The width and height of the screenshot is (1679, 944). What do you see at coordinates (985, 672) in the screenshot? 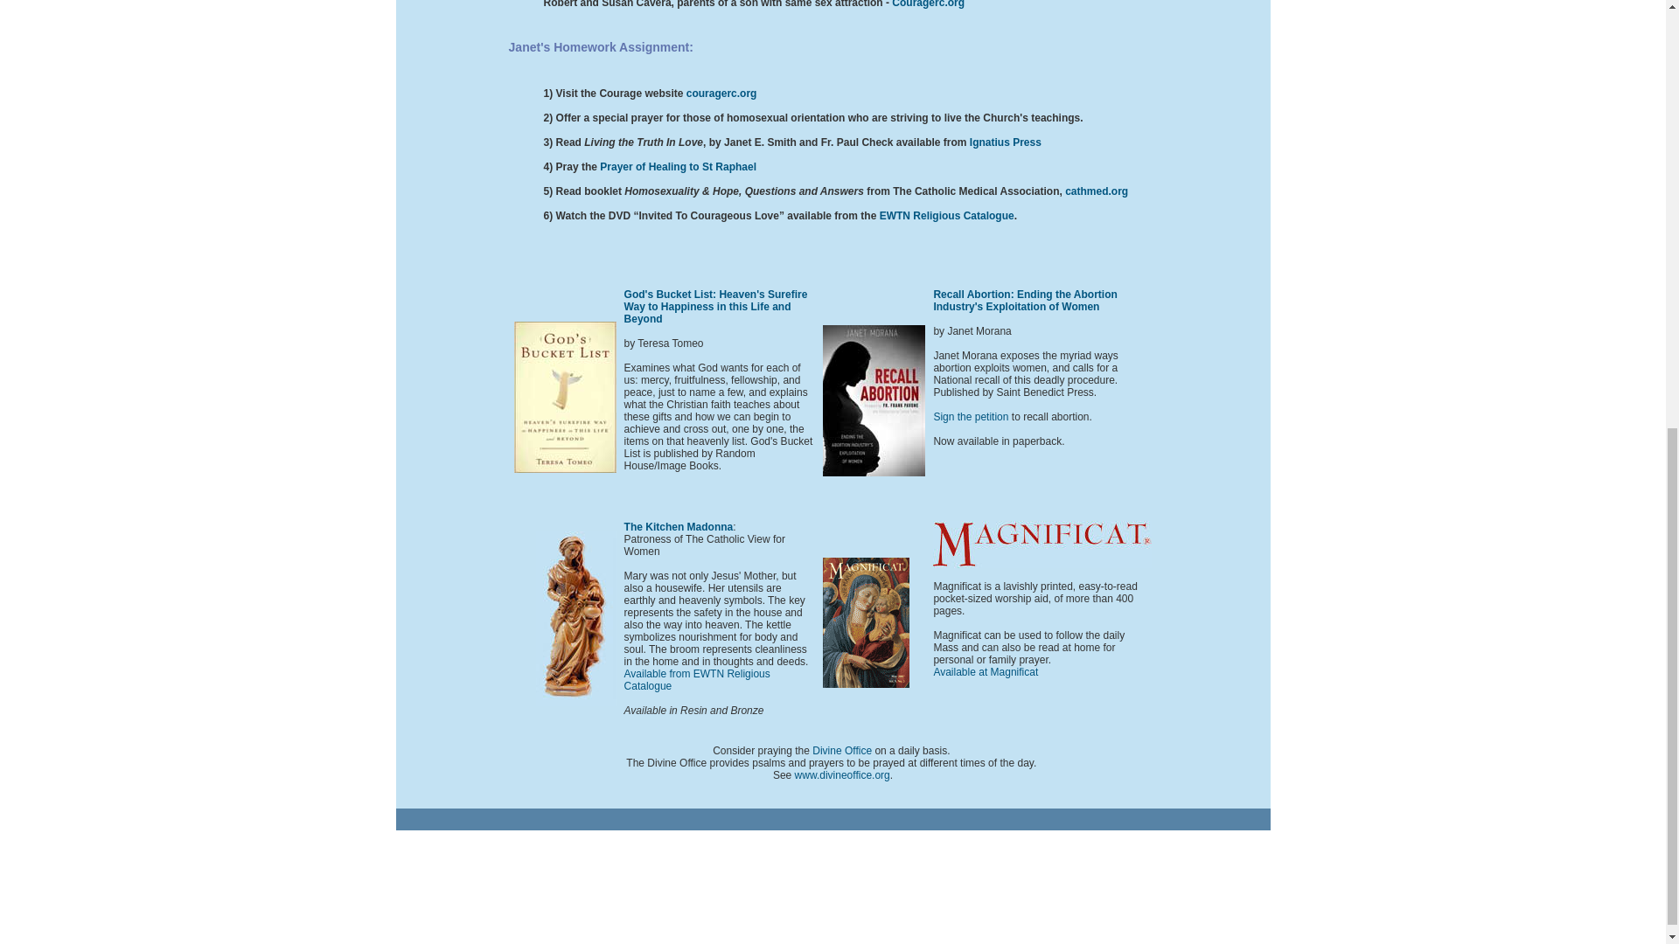
I see `Available at Magnificat` at bounding box center [985, 672].